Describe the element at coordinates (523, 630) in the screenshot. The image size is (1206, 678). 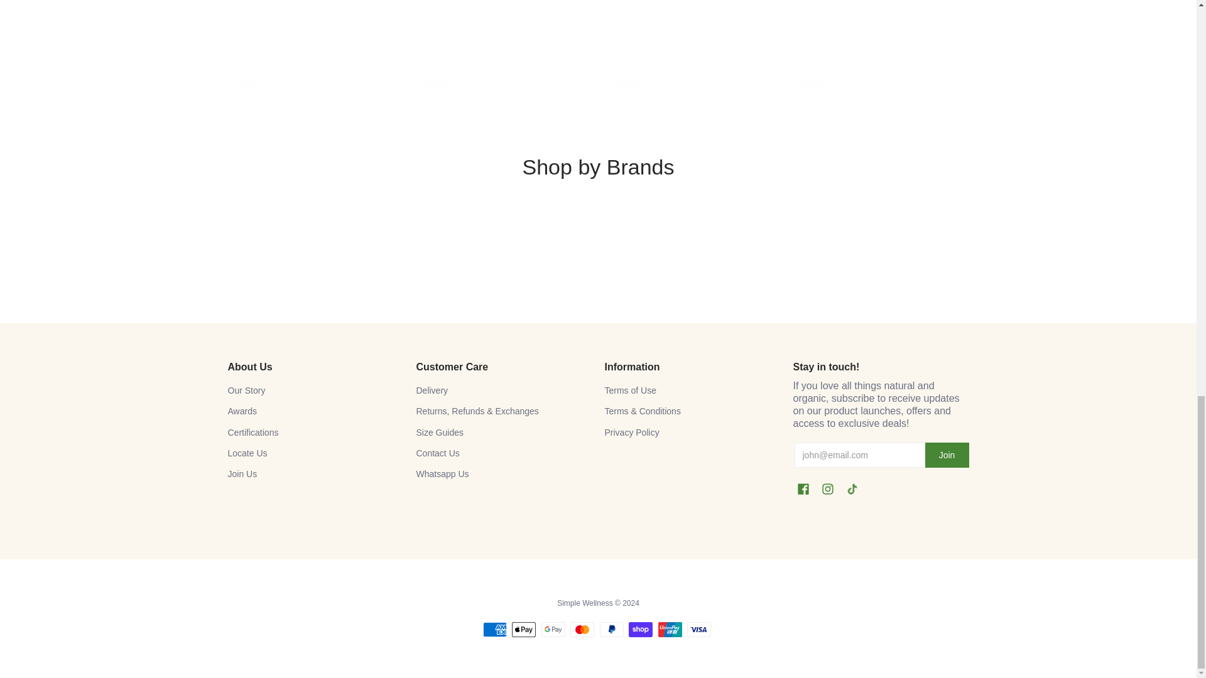
I see `Apple Pay` at that location.